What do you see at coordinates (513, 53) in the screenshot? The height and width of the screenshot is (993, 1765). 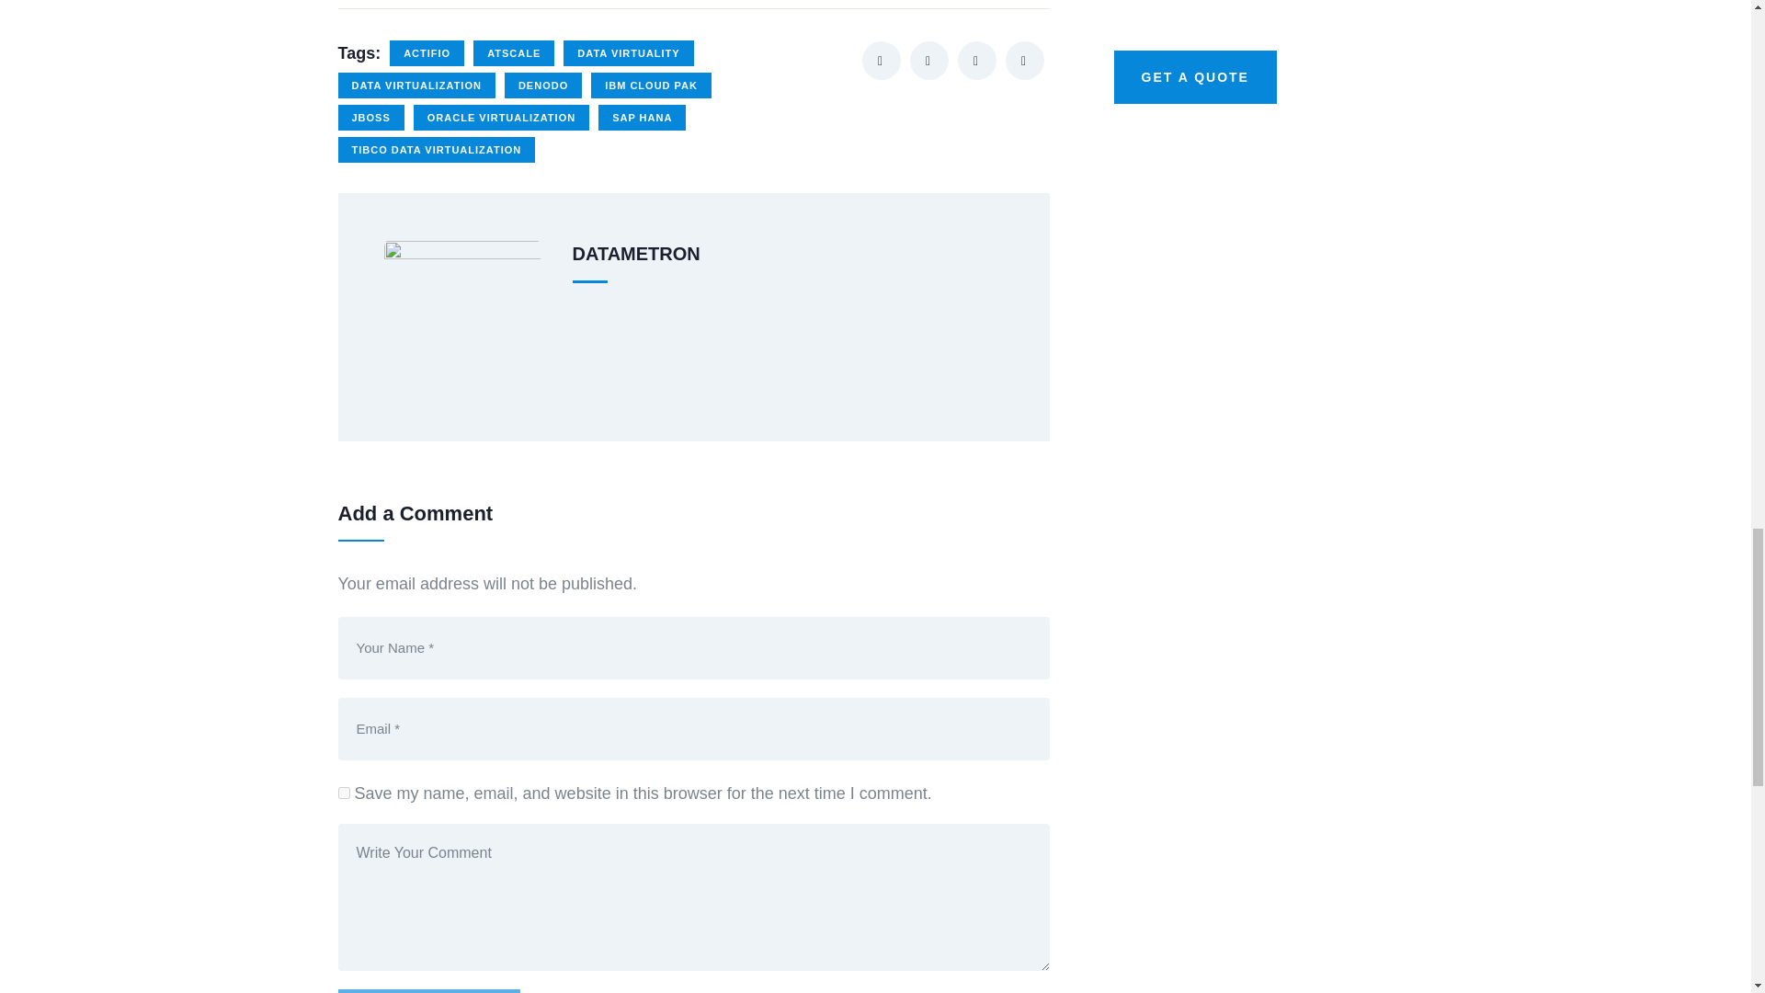 I see `ATSCALE` at bounding box center [513, 53].